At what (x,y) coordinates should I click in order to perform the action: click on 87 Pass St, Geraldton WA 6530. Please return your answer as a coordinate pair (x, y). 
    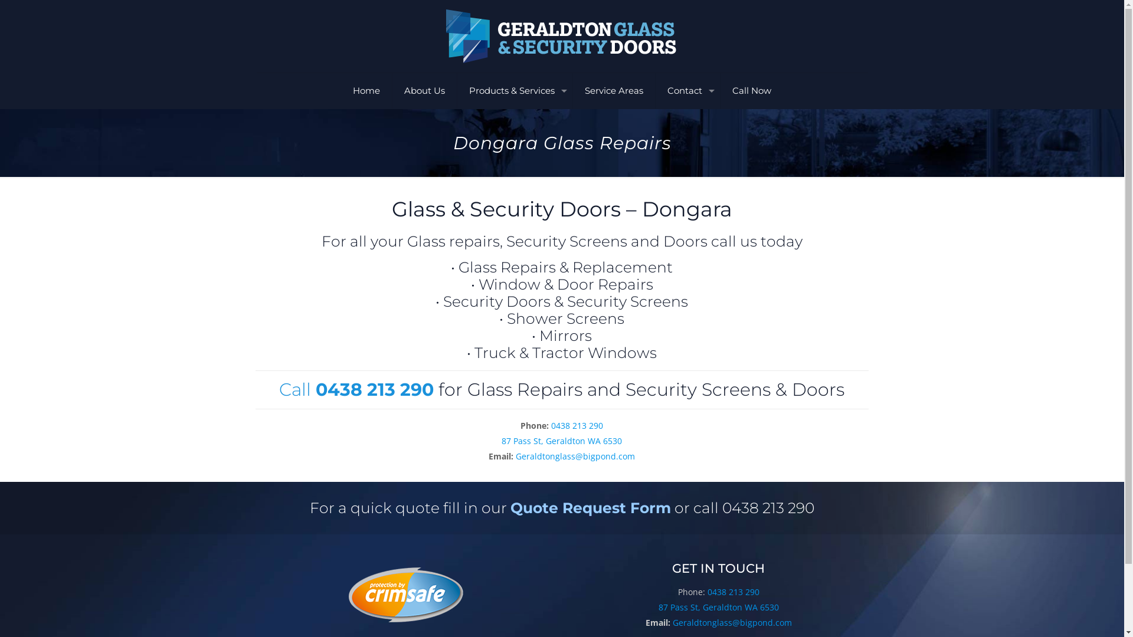
    Looking at the image, I should click on (562, 441).